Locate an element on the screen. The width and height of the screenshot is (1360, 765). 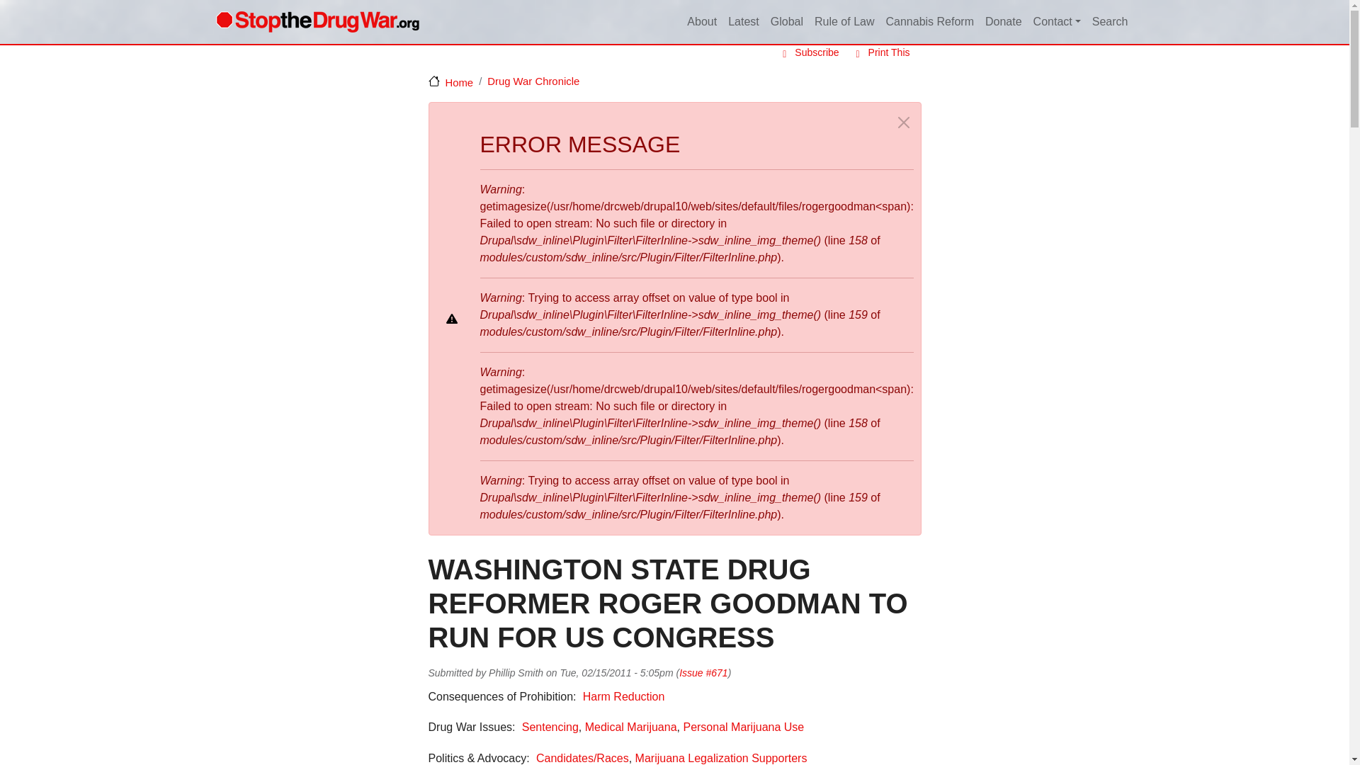
About is located at coordinates (701, 22).